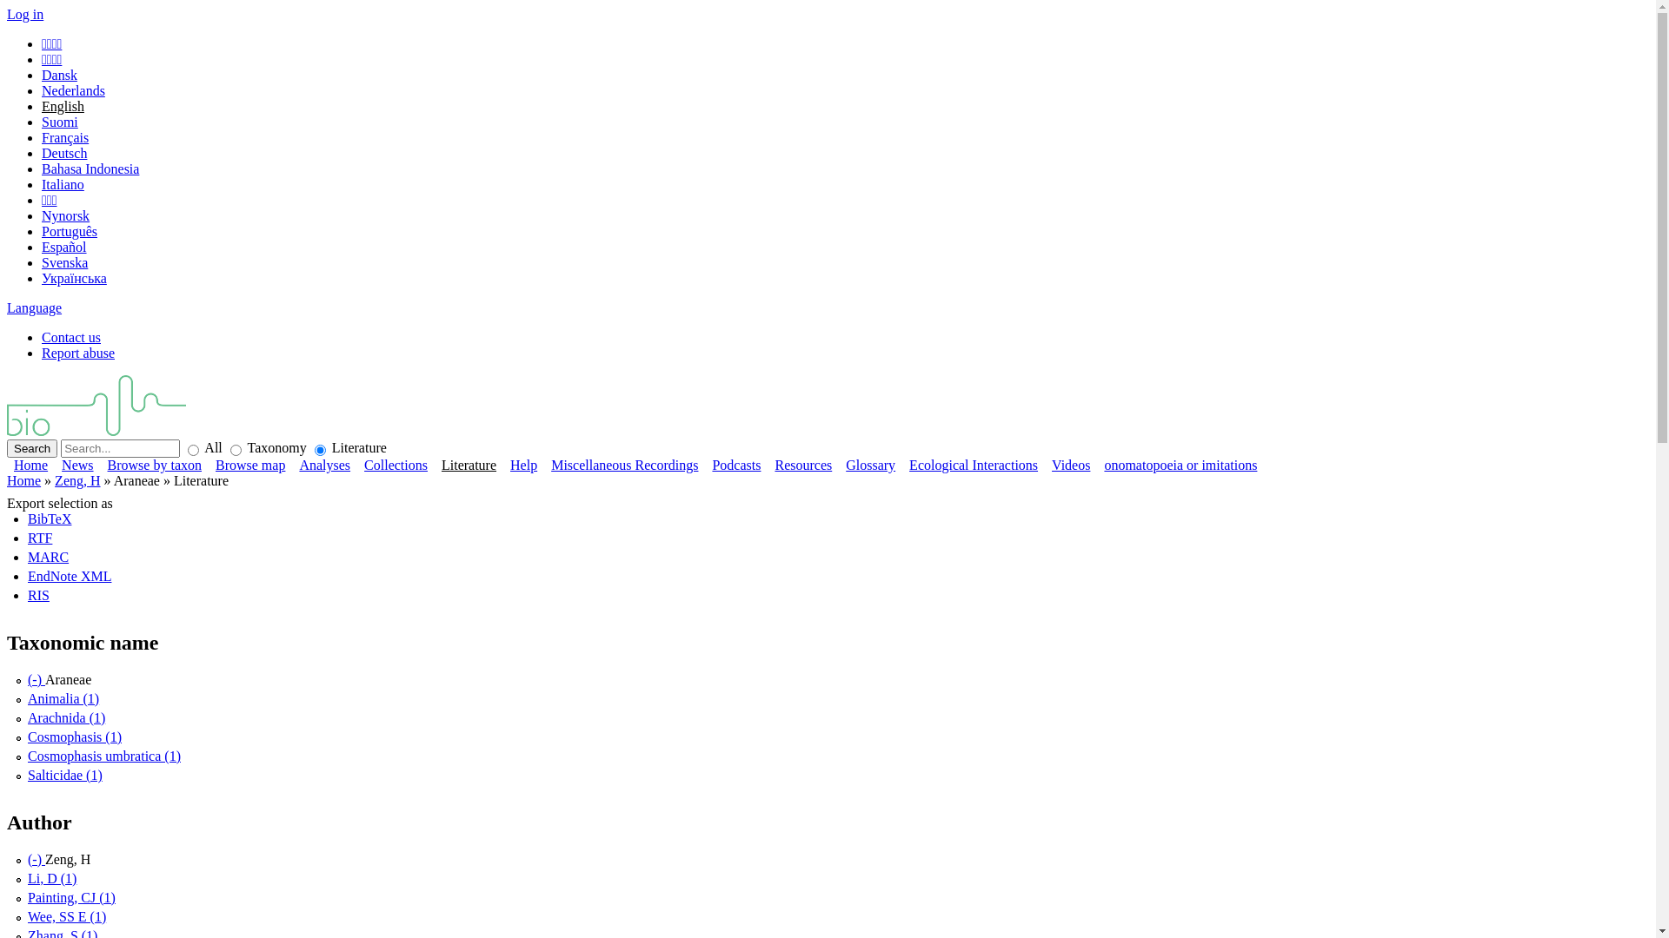 The width and height of the screenshot is (1669, 938). Describe the element at coordinates (71, 337) in the screenshot. I see `Contact us` at that location.